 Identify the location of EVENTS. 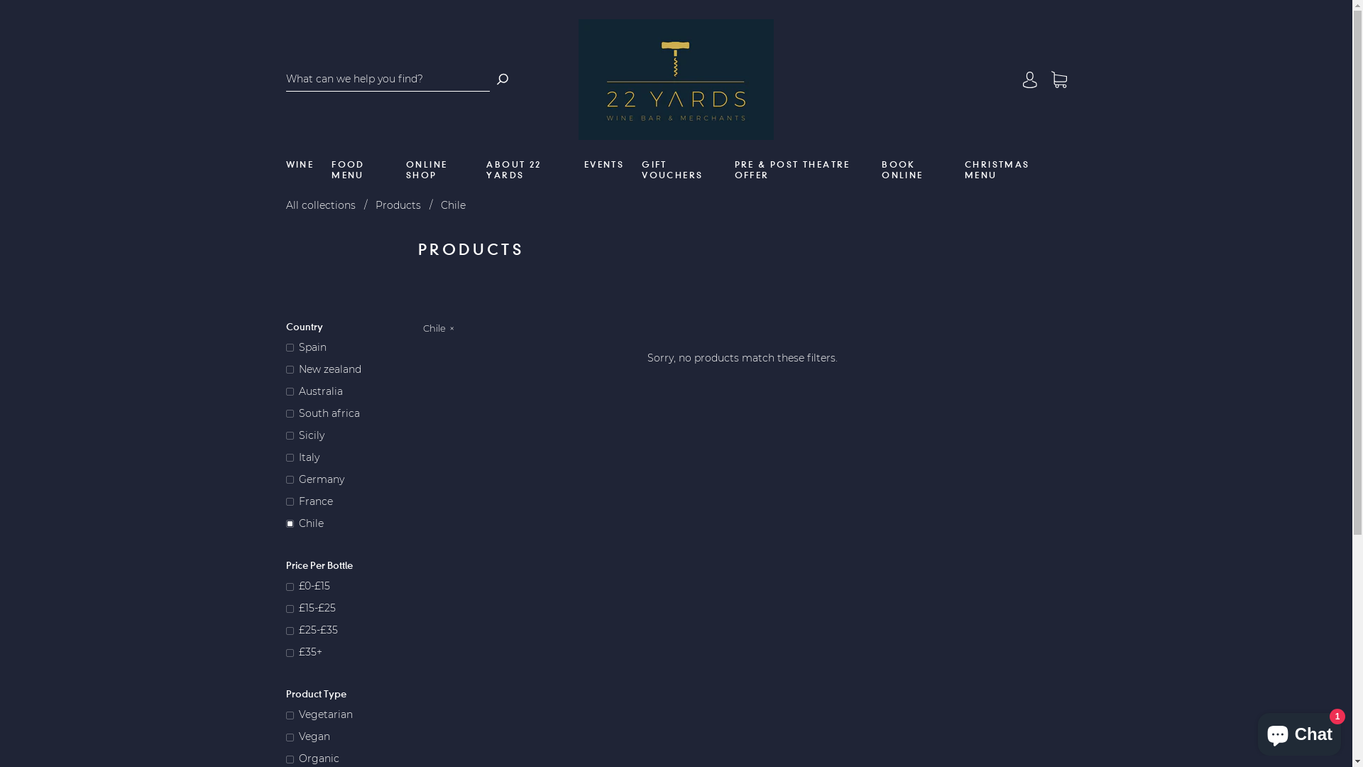
(604, 165).